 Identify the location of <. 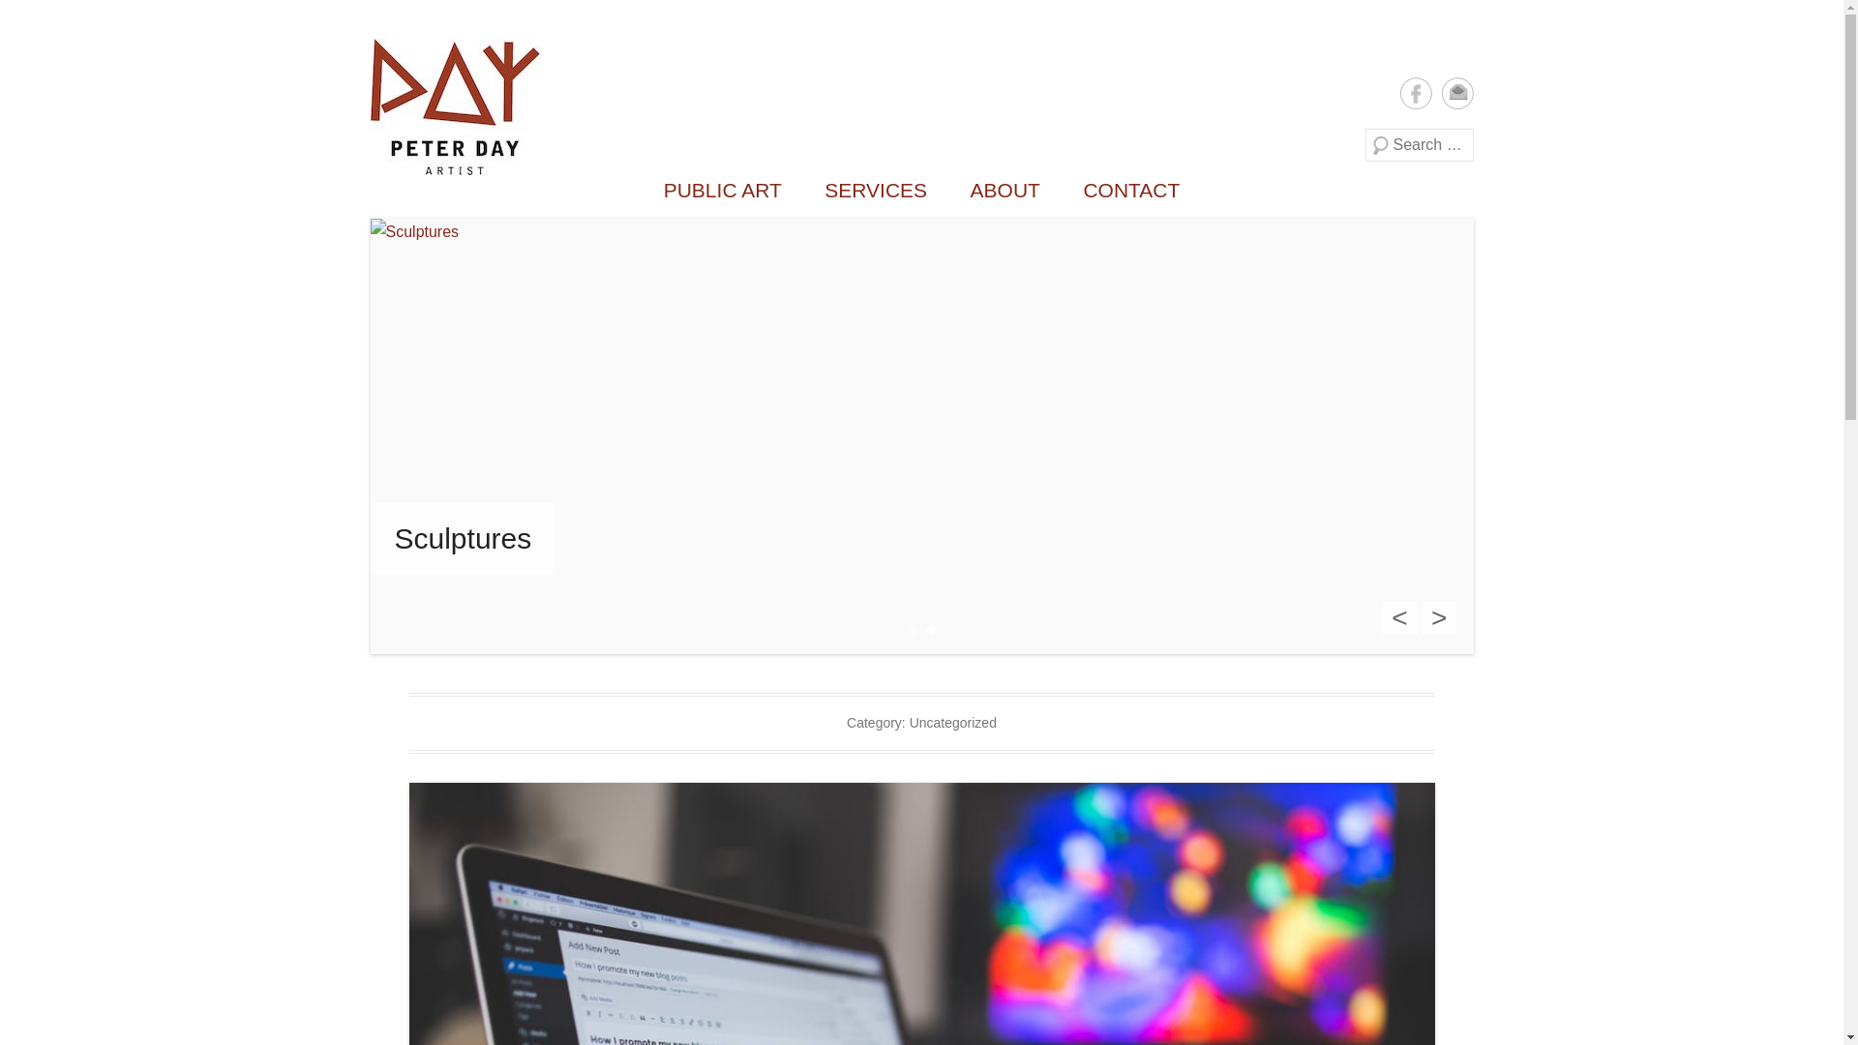
(1399, 617).